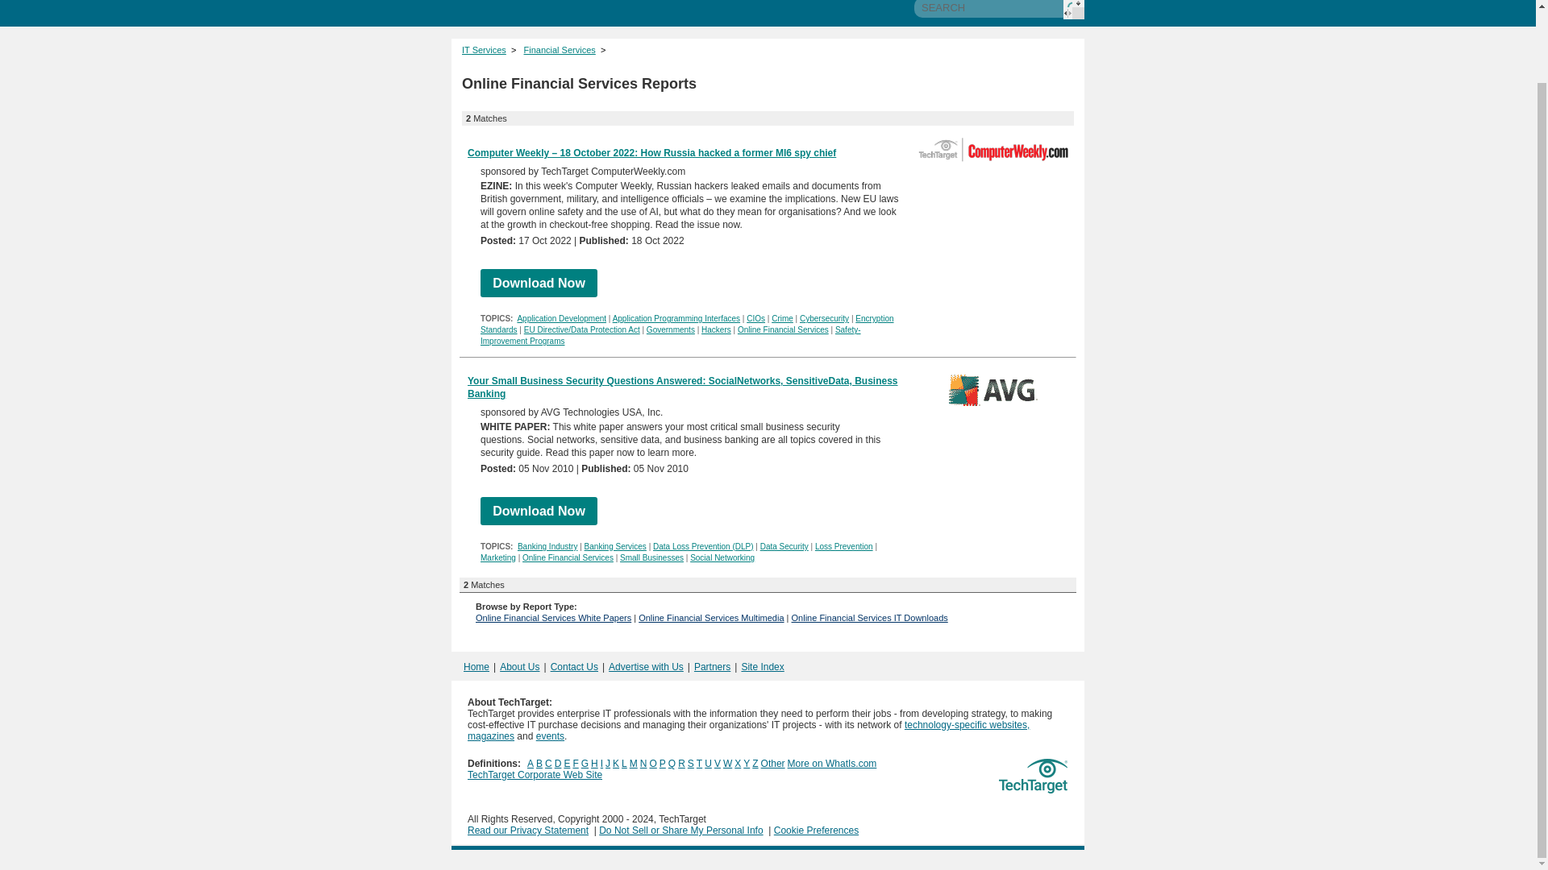  What do you see at coordinates (484, 50) in the screenshot?
I see `IT Services` at bounding box center [484, 50].